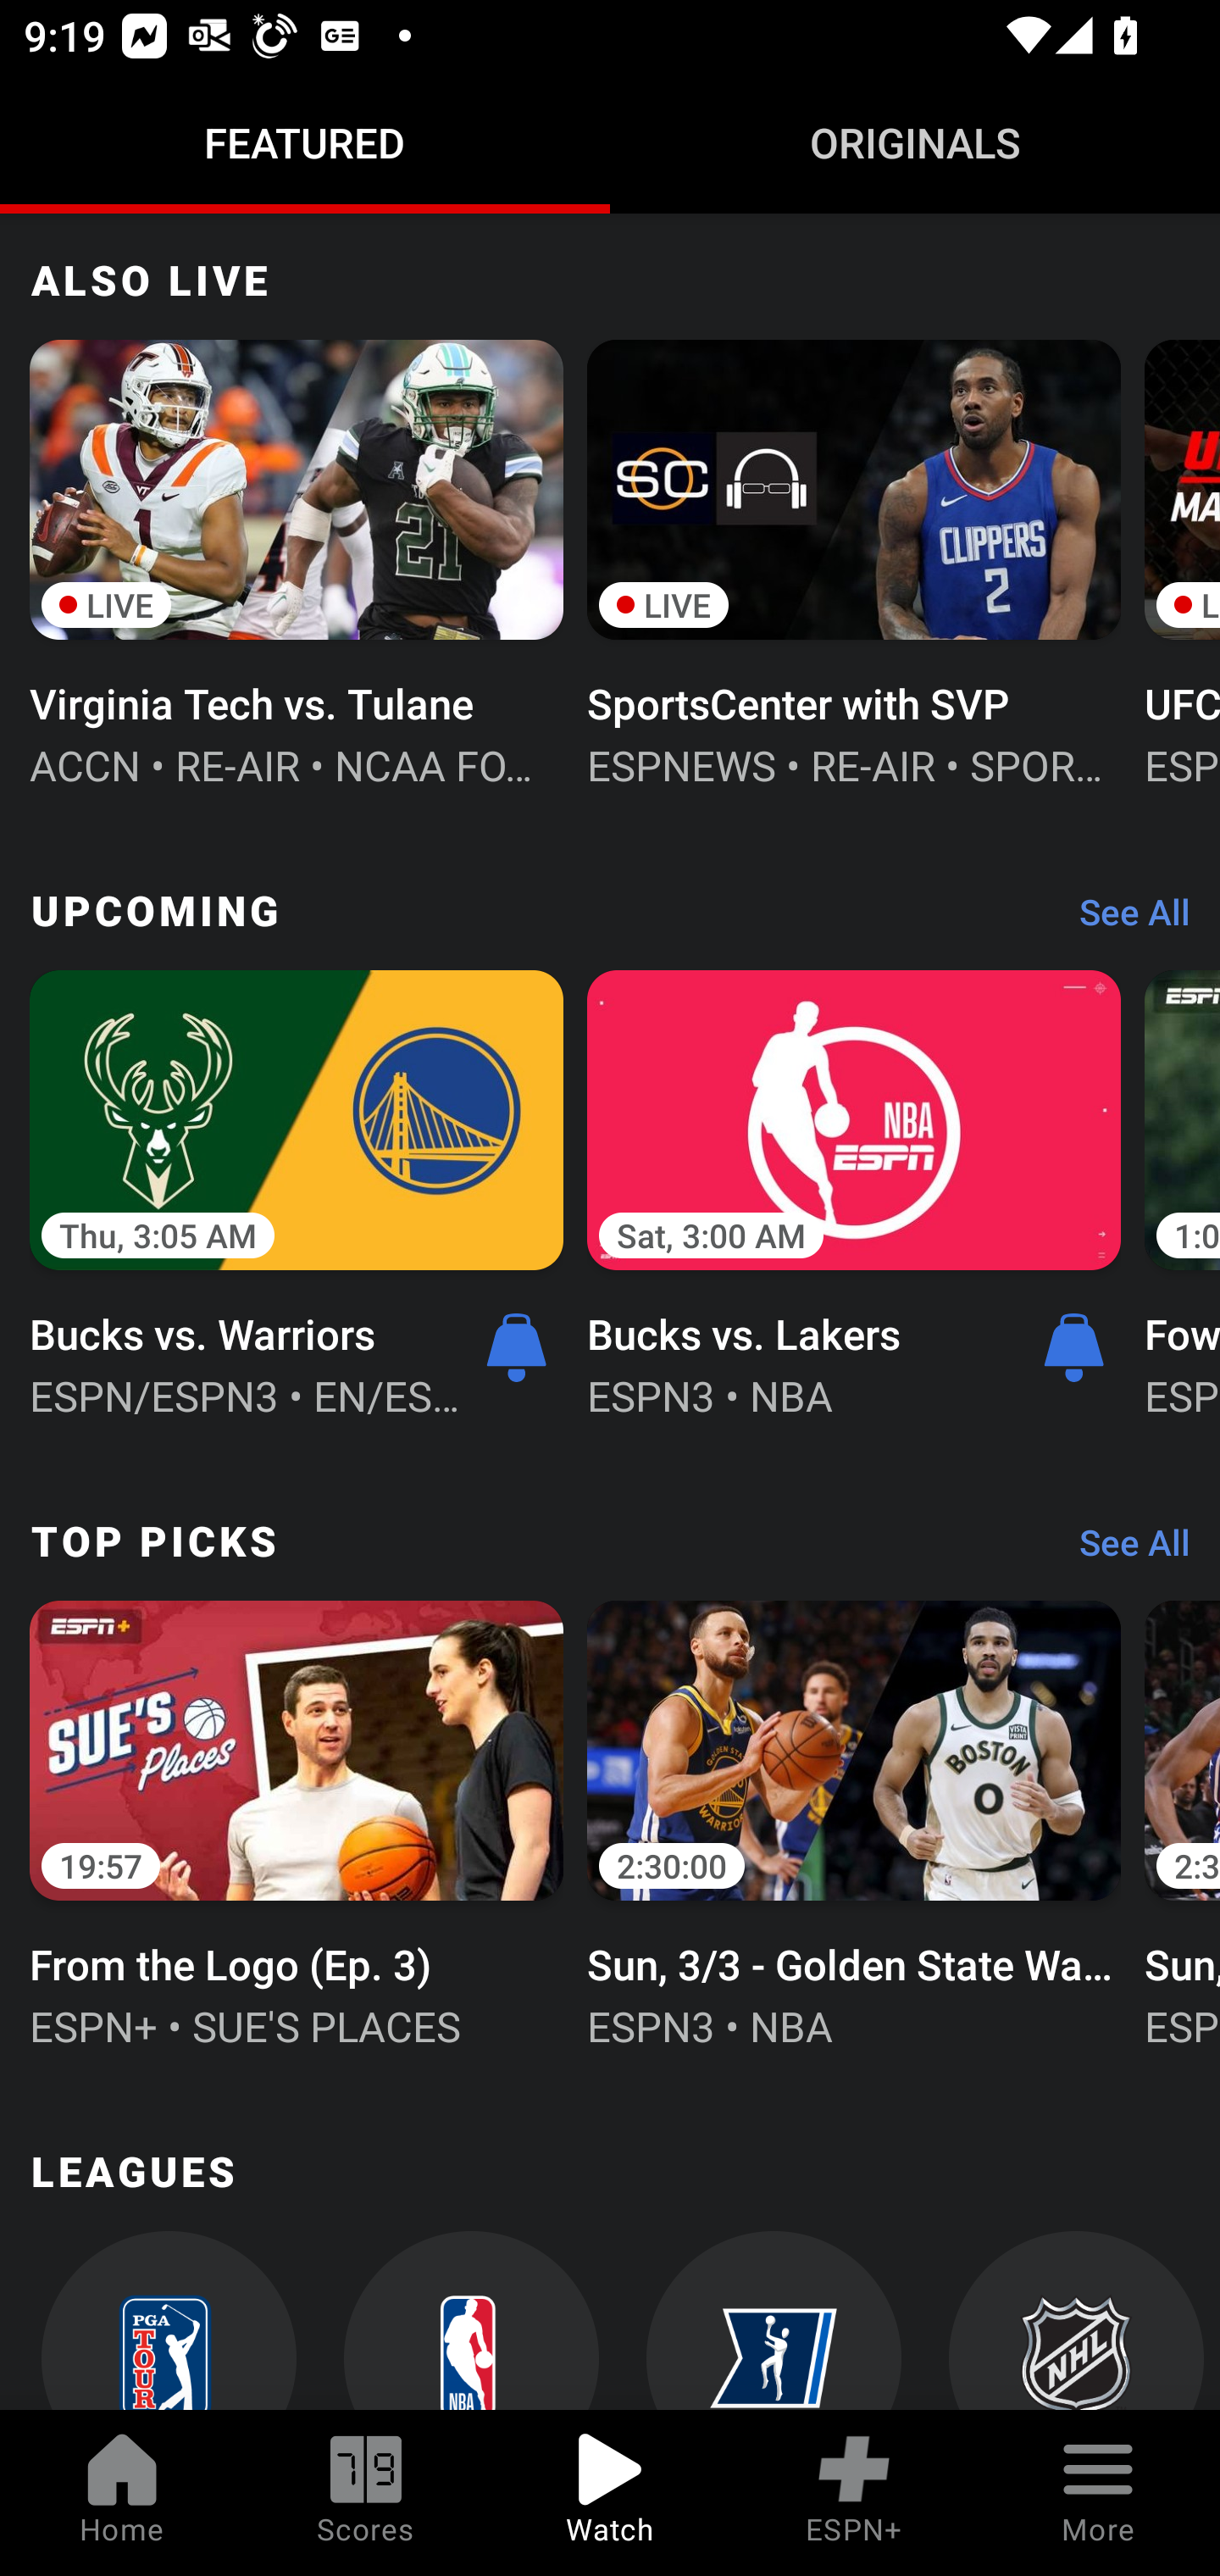 The image size is (1220, 2576). I want to click on See All, so click(1123, 1551).